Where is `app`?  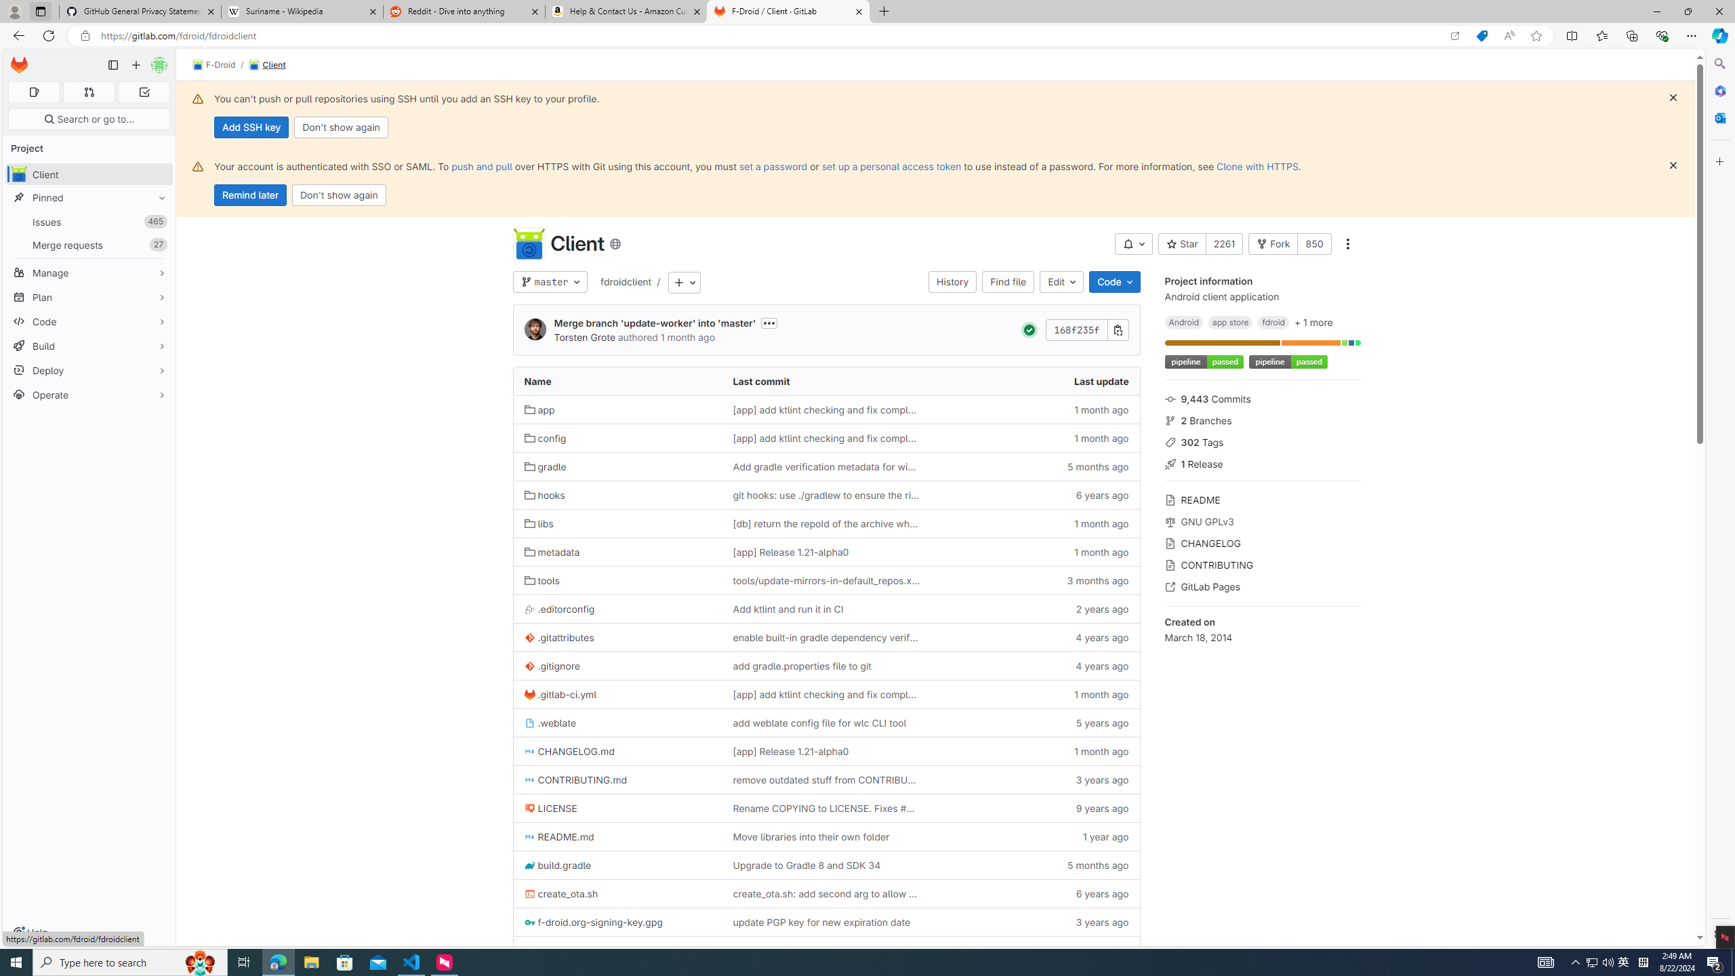
app is located at coordinates (539, 409).